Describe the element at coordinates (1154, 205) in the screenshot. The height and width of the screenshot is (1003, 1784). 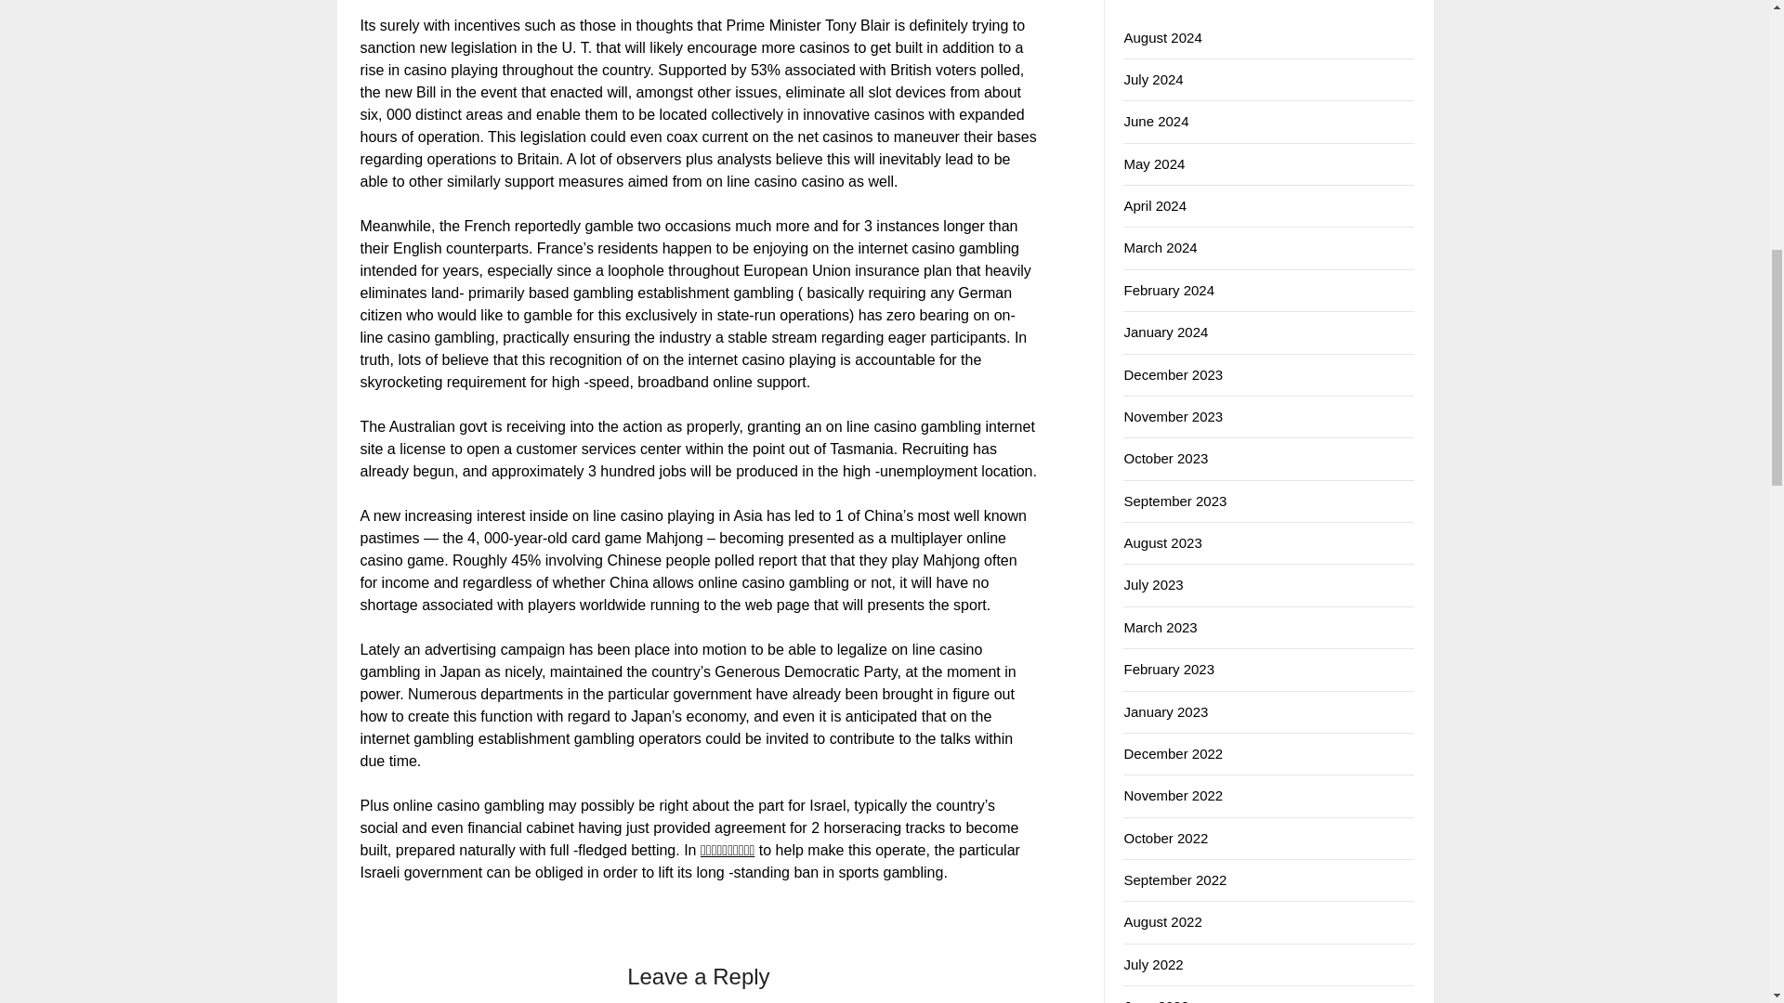
I see `April 2024` at that location.